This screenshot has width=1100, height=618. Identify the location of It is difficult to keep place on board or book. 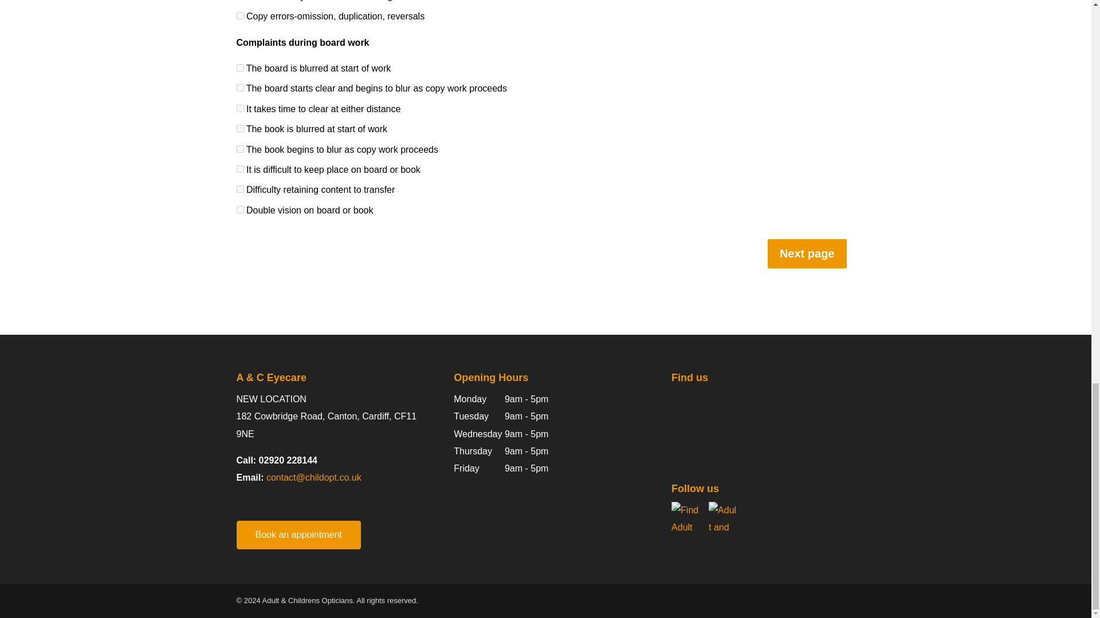
(239, 169).